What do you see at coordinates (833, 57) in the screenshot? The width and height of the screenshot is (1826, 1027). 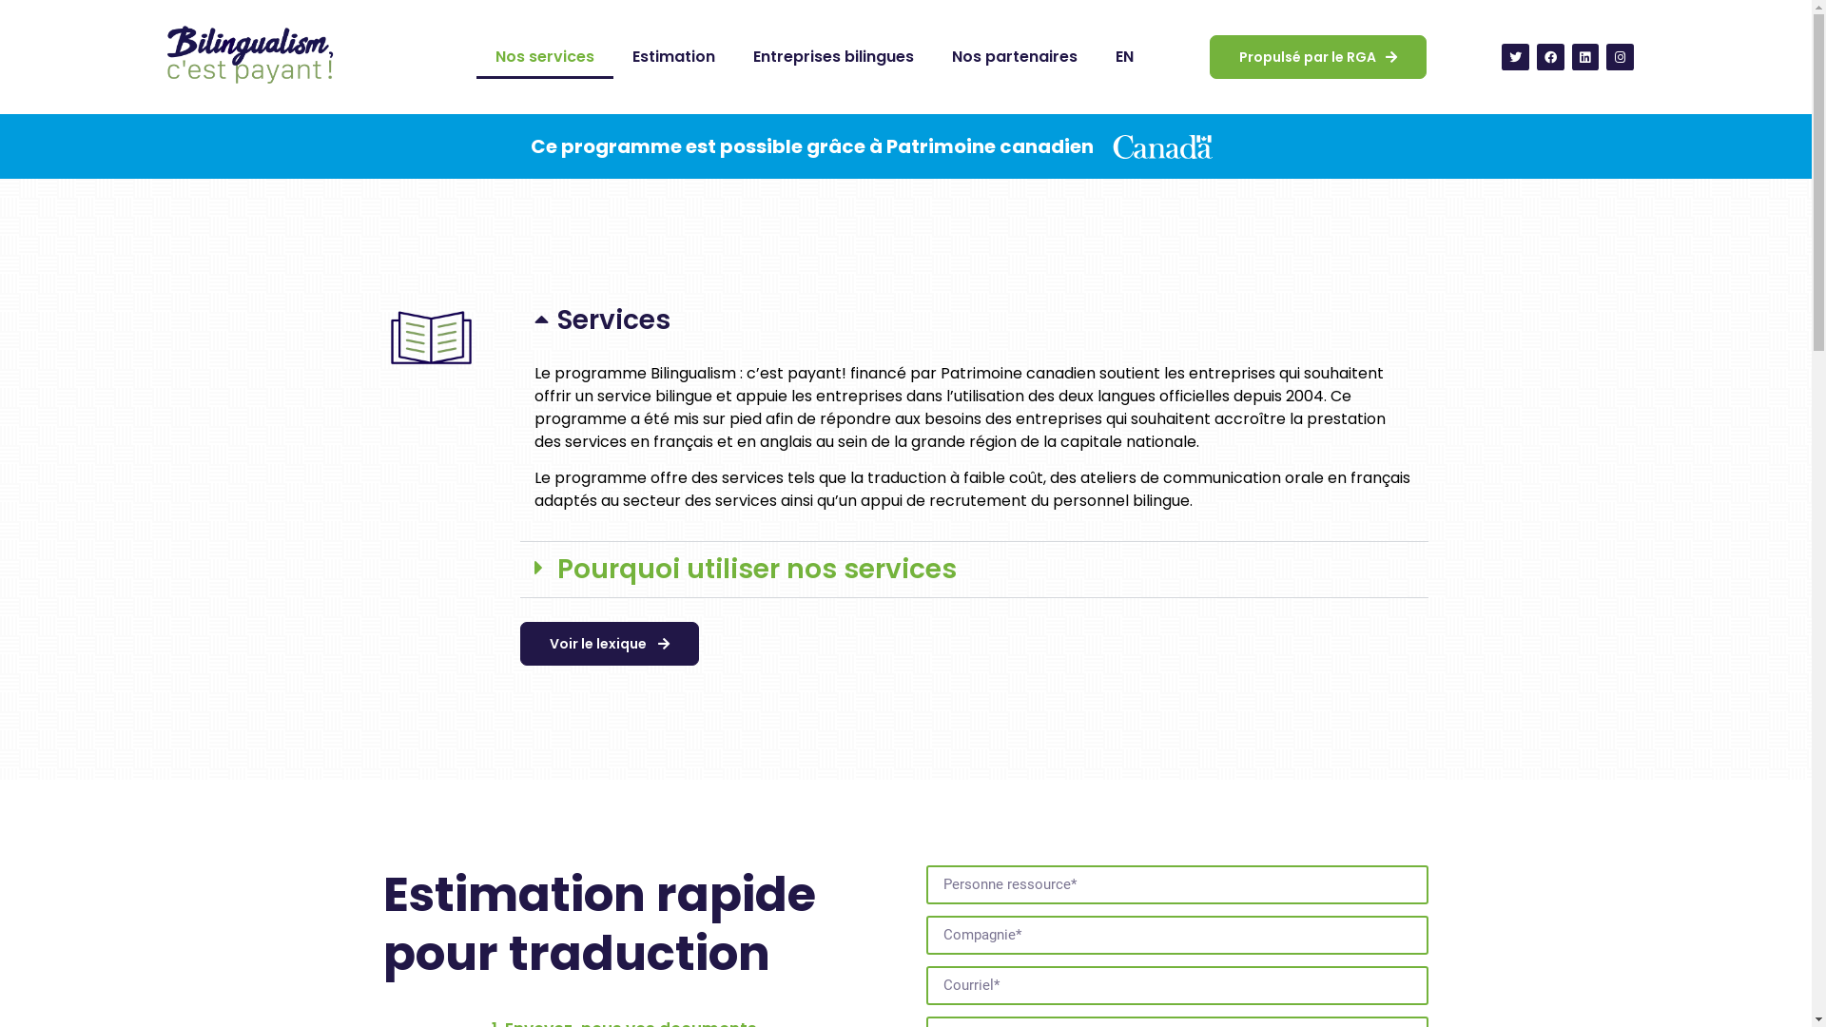 I see `Entreprises bilingues` at bounding box center [833, 57].